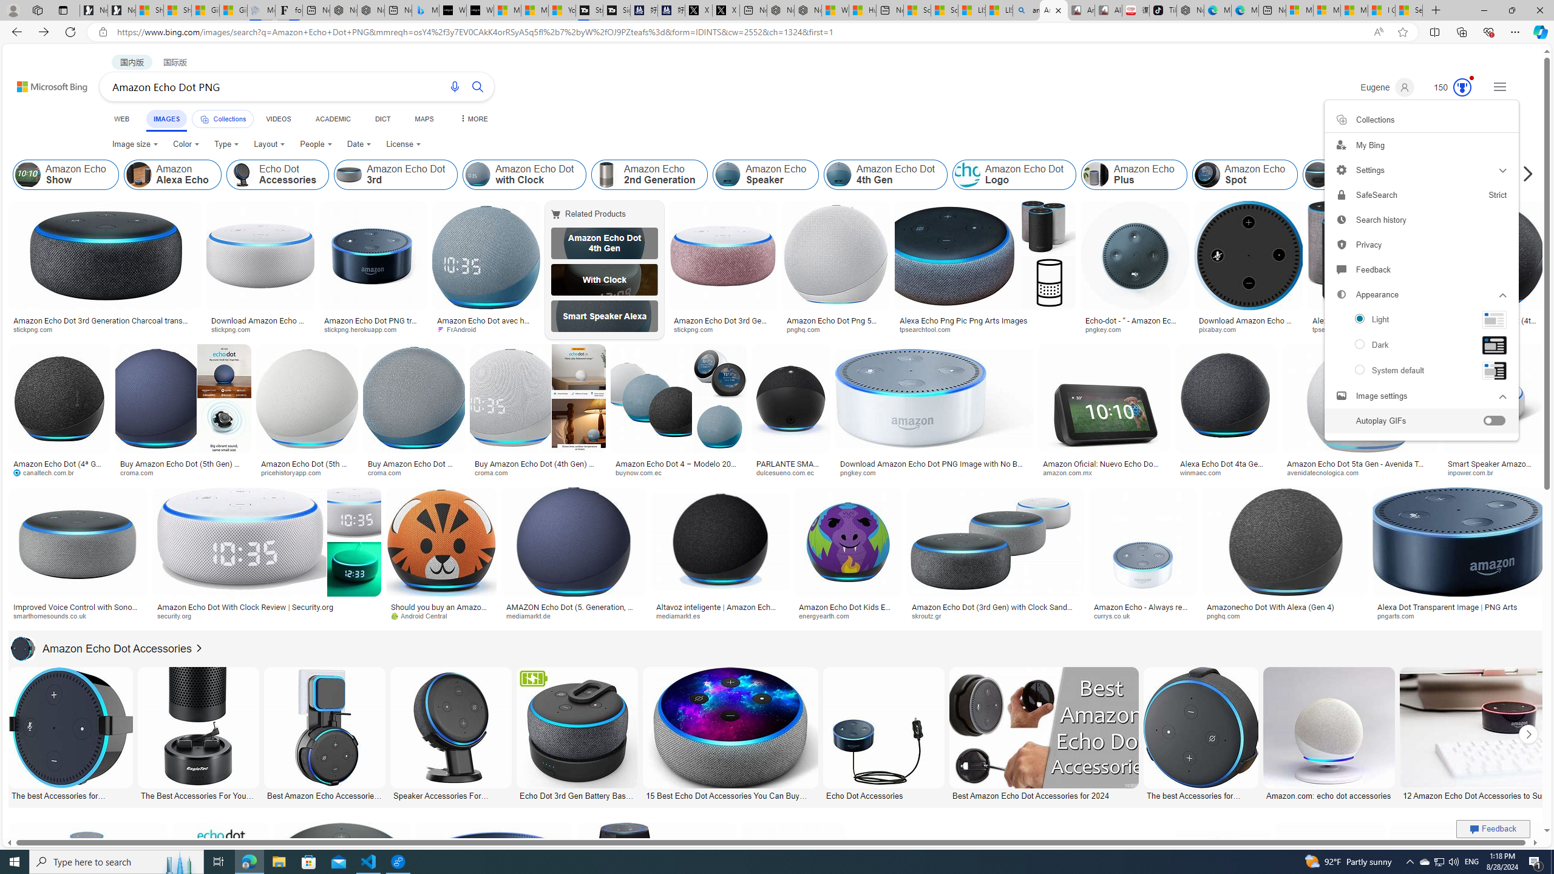  Describe the element at coordinates (324, 794) in the screenshot. I see `Best Amazon Echo Accessories - Tech Advisor` at that location.